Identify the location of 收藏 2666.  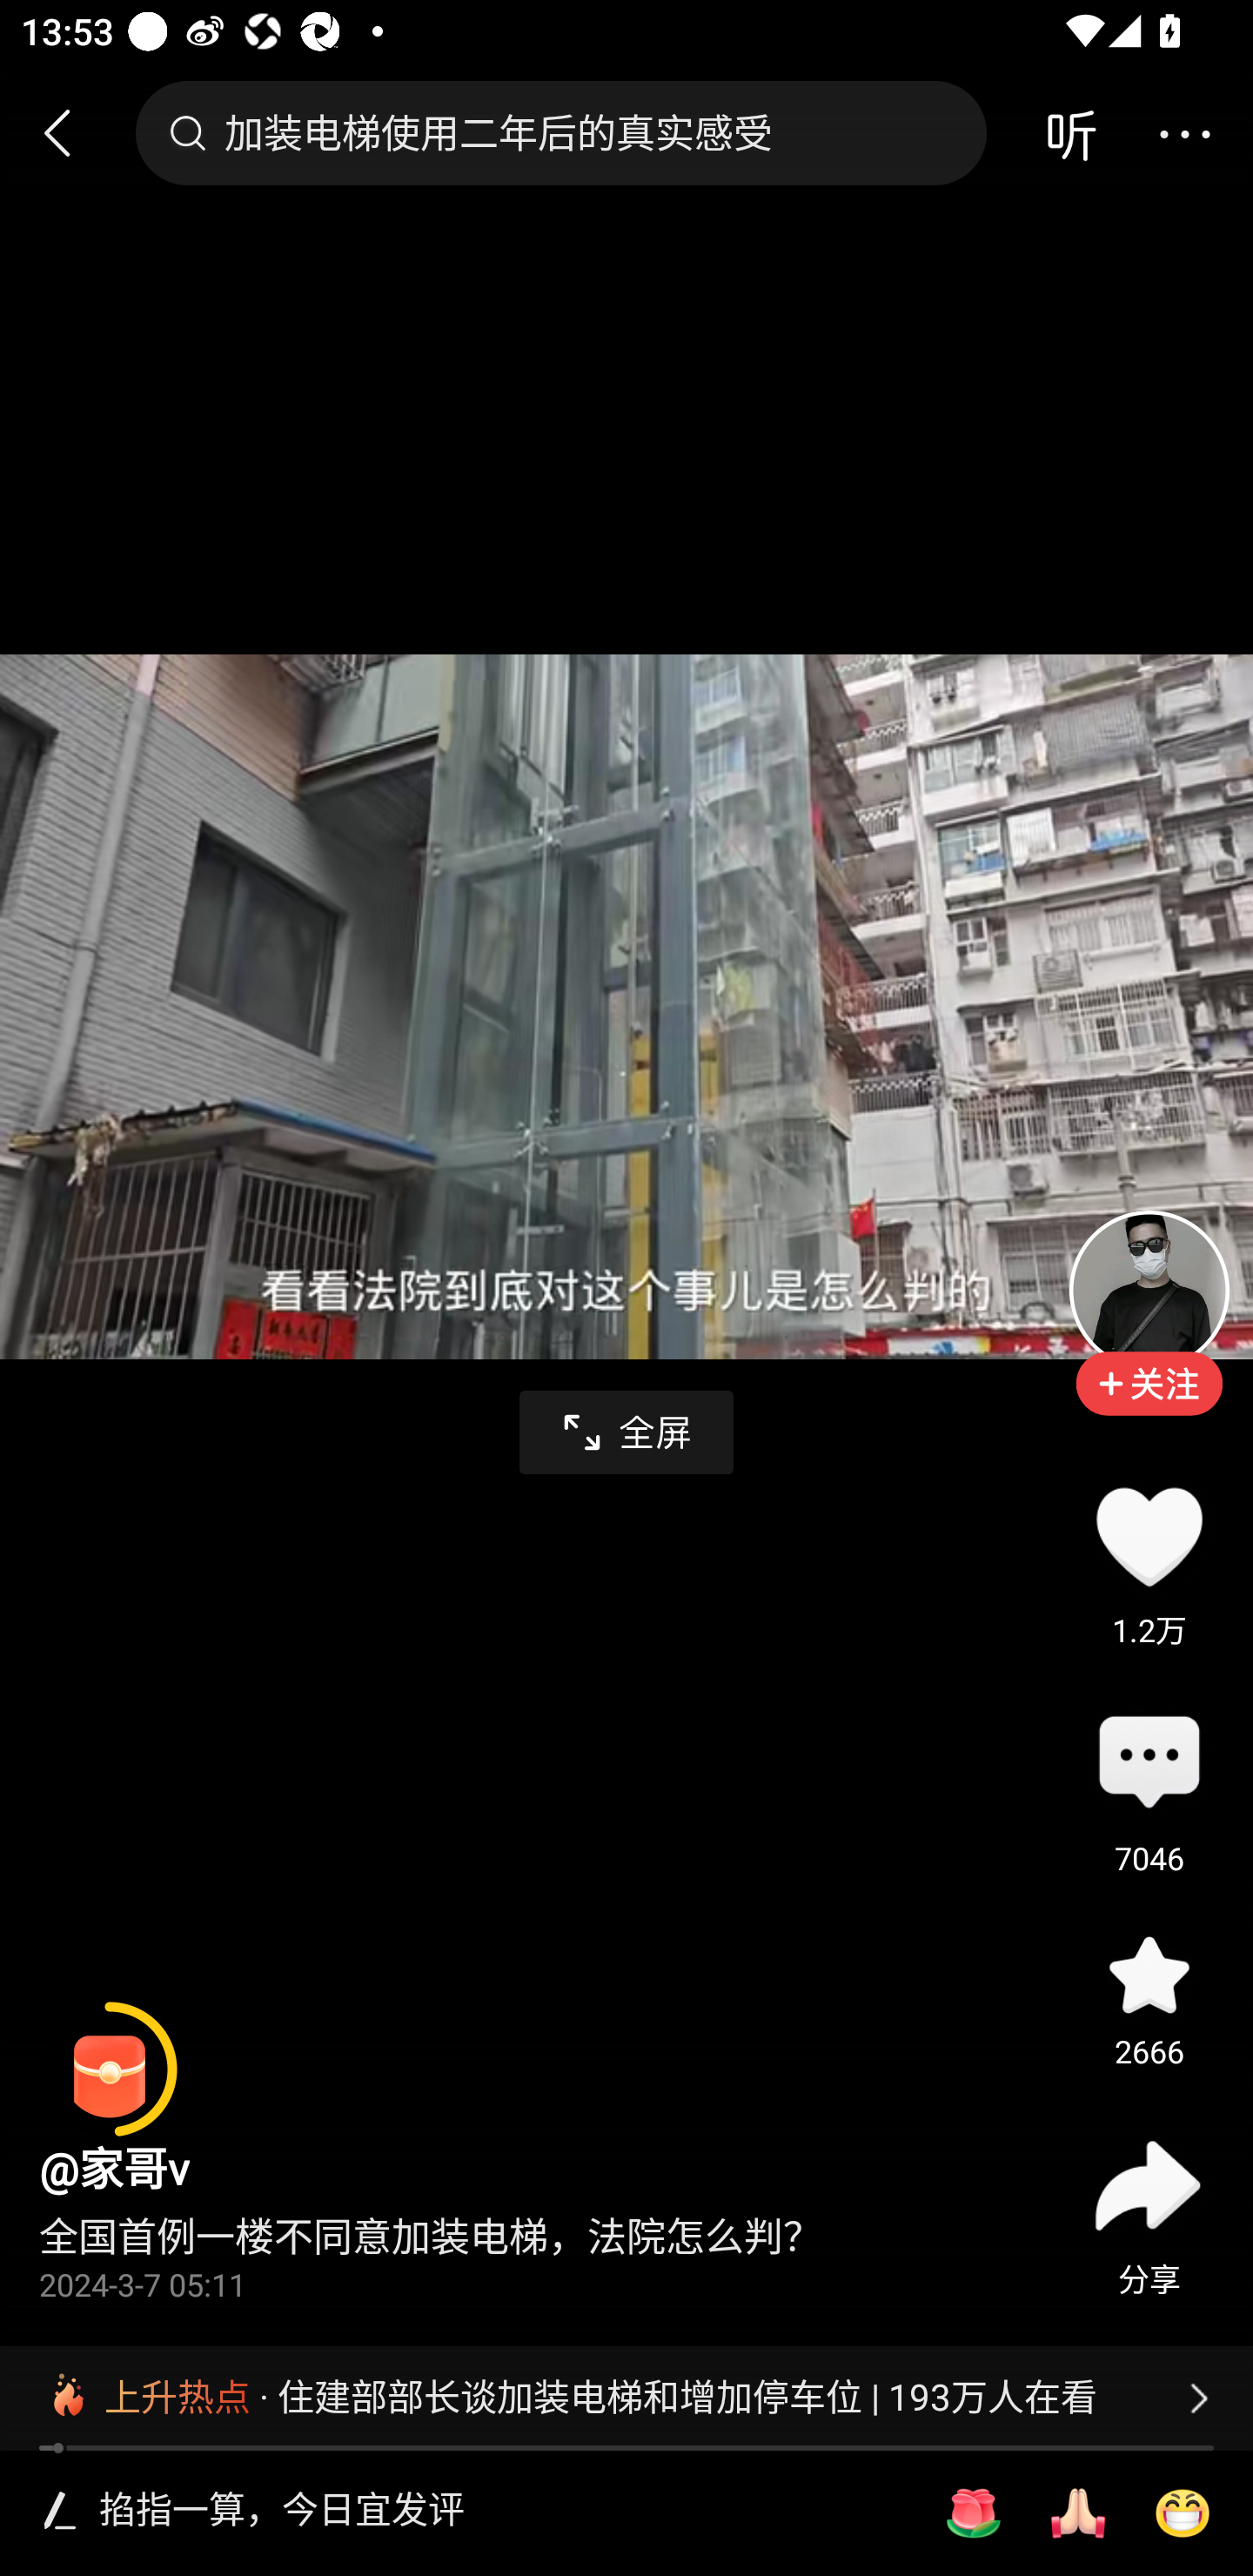
(1149, 1974).